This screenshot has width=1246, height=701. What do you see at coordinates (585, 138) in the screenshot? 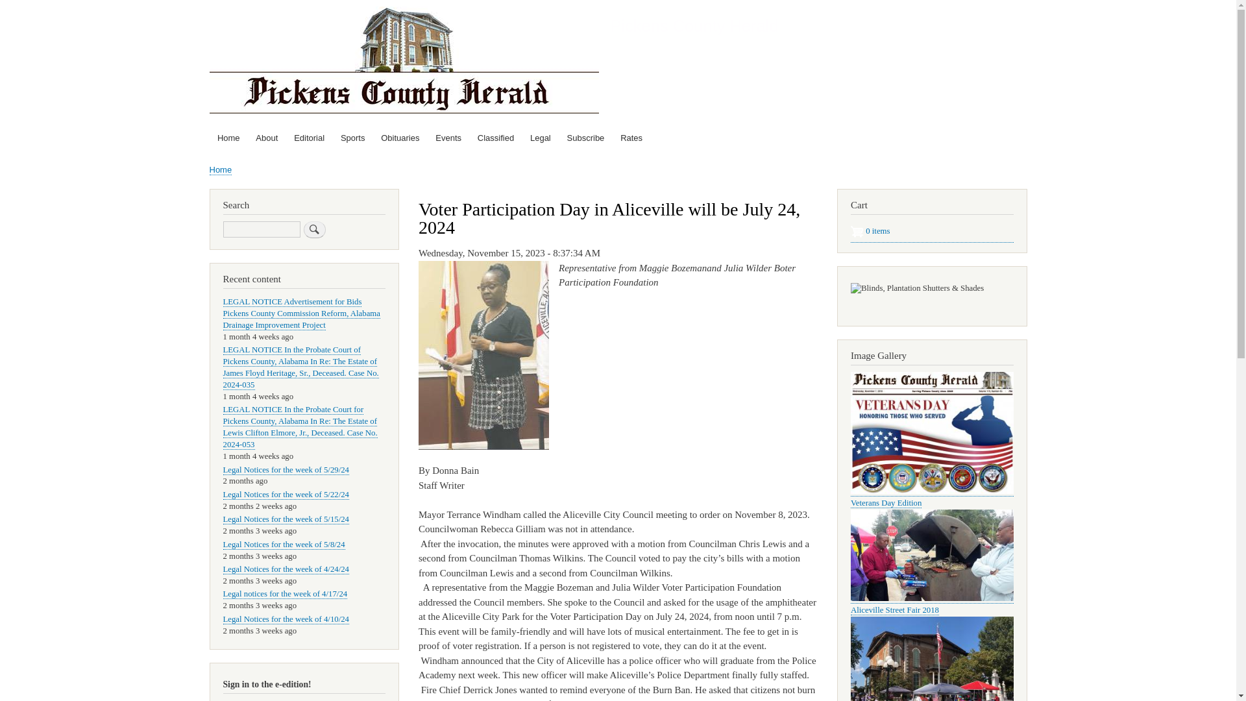
I see `Subscribe` at bounding box center [585, 138].